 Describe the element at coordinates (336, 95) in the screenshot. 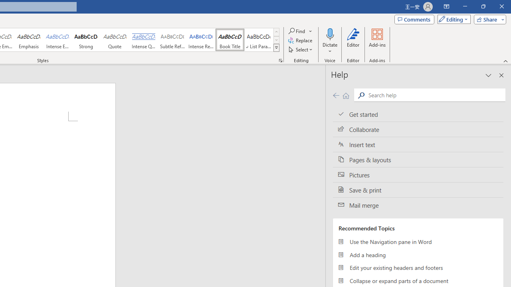

I see `Previous page` at that location.